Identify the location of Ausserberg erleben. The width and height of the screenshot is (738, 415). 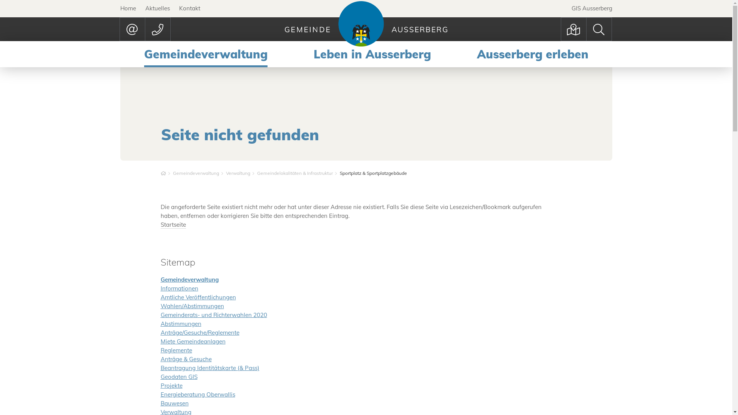
(532, 55).